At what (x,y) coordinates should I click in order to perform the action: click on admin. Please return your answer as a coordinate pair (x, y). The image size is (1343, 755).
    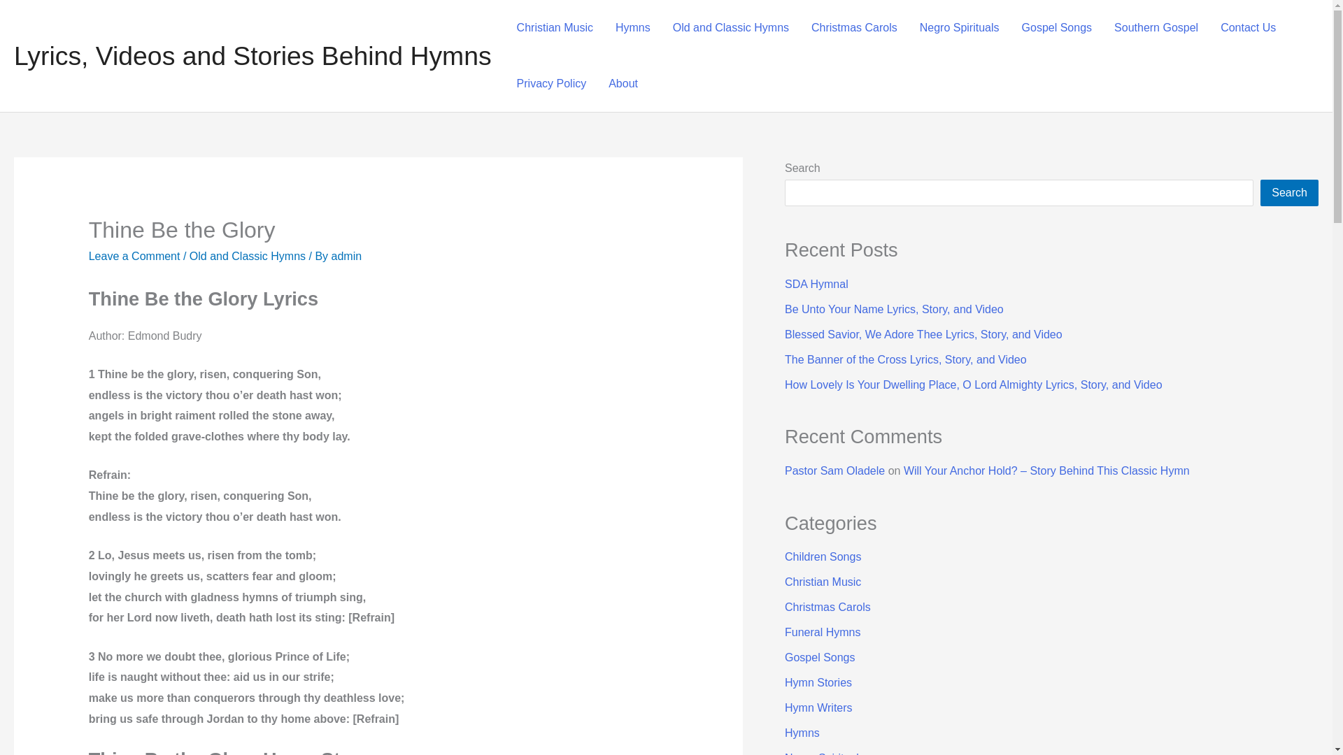
    Looking at the image, I should click on (347, 256).